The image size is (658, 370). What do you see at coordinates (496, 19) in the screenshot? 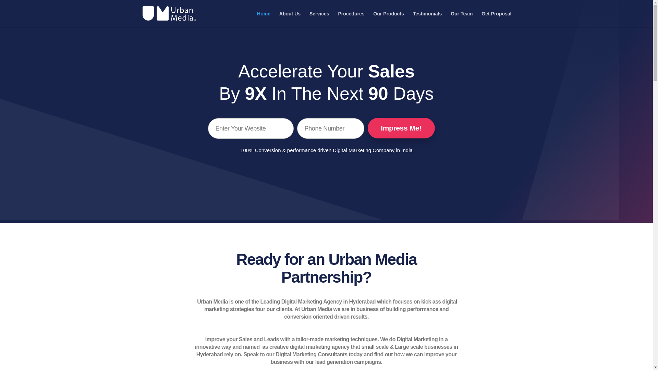
I see `Get Proposal` at bounding box center [496, 19].